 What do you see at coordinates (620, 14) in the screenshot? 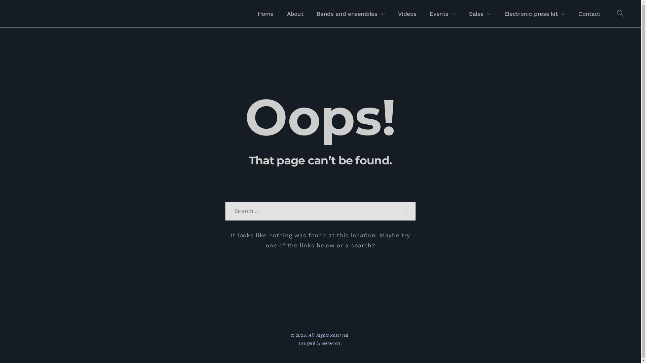
I see `OPEN SEARCH` at bounding box center [620, 14].